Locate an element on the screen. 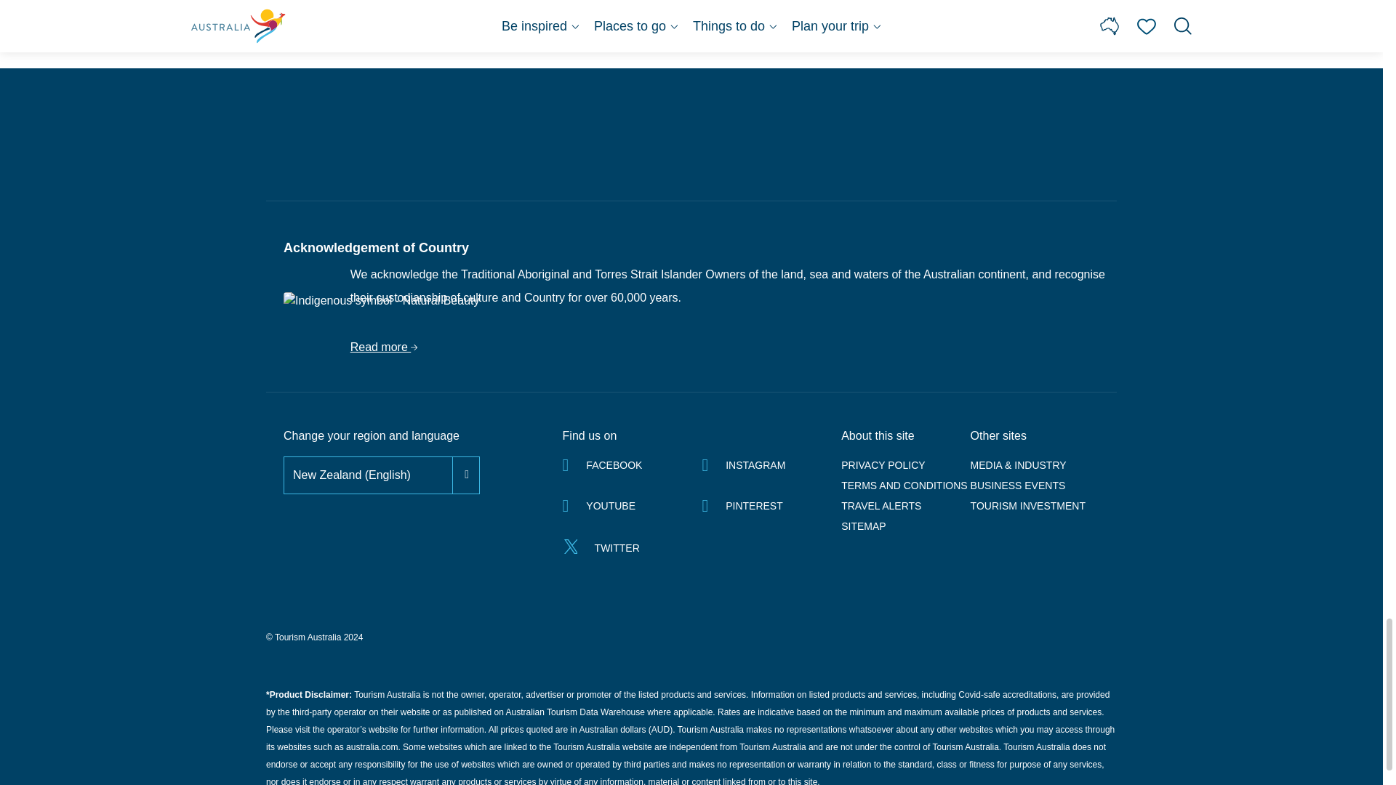 The image size is (1396, 785). on is located at coordinates (285, 458).